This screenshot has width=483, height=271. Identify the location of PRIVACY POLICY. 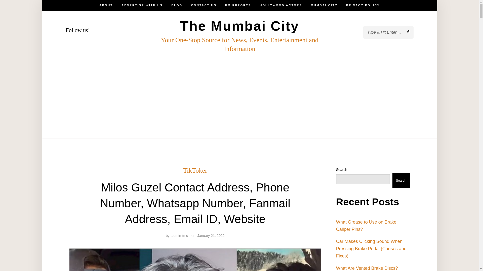
(363, 6).